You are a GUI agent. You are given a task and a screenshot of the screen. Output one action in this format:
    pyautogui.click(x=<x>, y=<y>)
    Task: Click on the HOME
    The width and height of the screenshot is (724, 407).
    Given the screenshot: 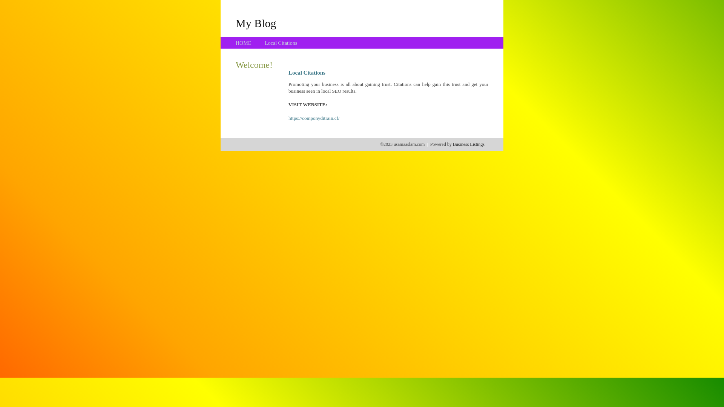 What is the action you would take?
    pyautogui.click(x=244, y=43)
    